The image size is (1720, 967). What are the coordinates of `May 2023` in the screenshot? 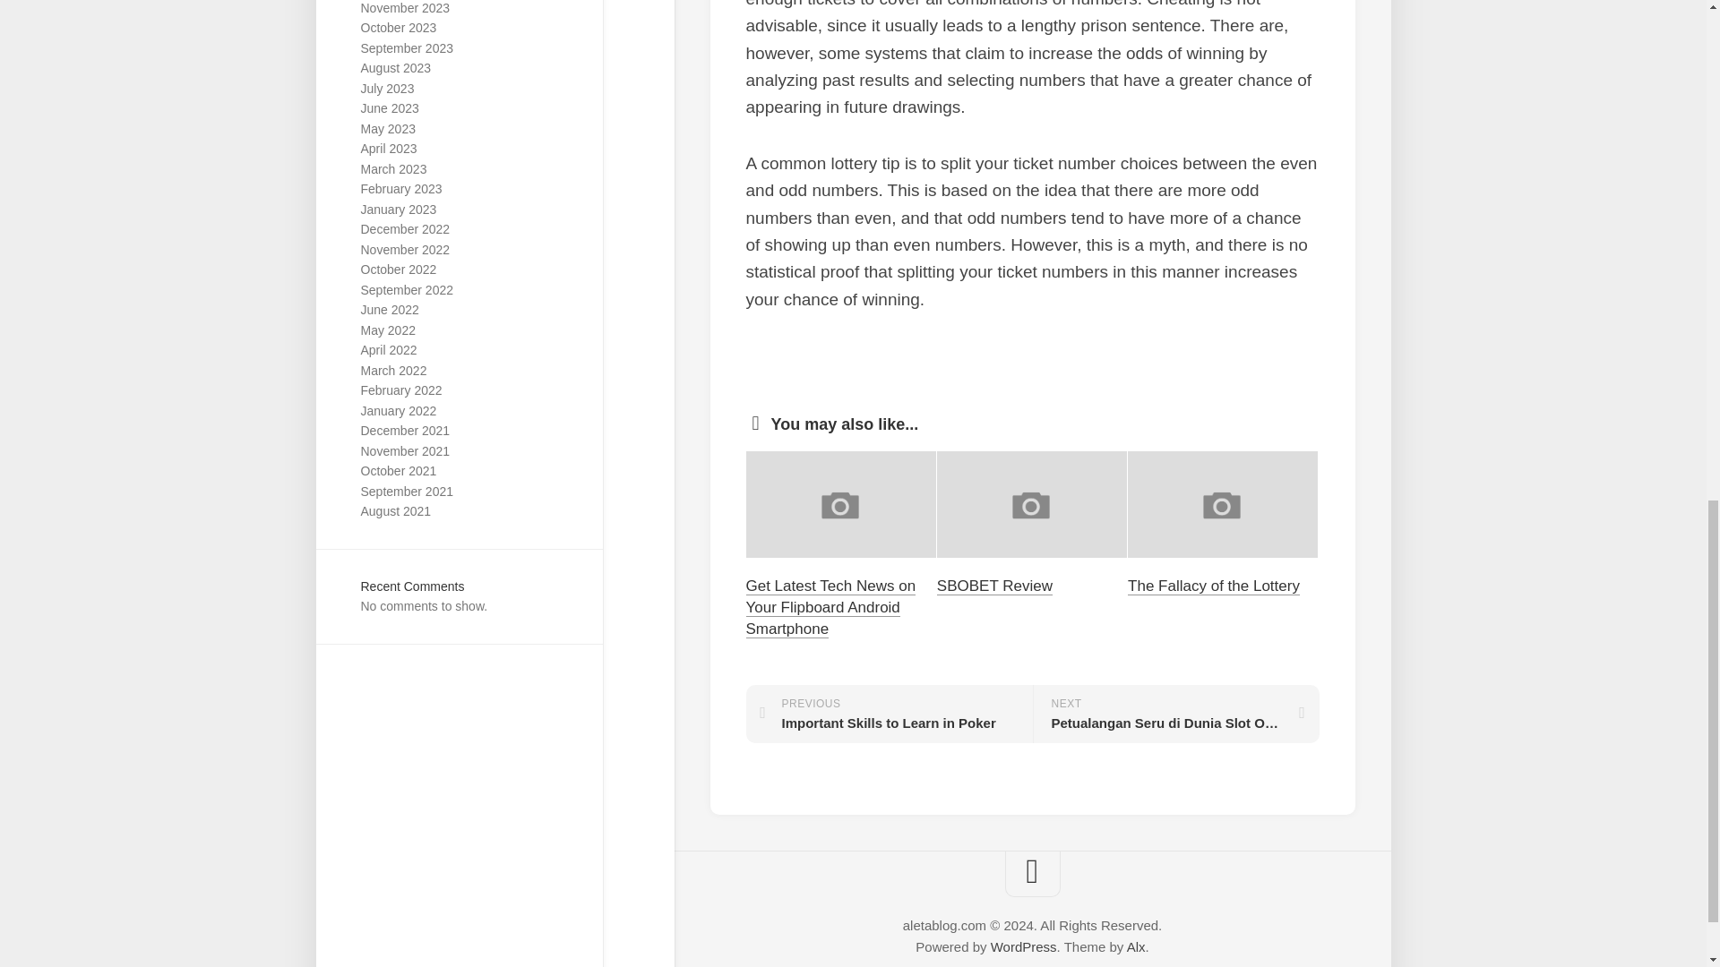 It's located at (387, 129).